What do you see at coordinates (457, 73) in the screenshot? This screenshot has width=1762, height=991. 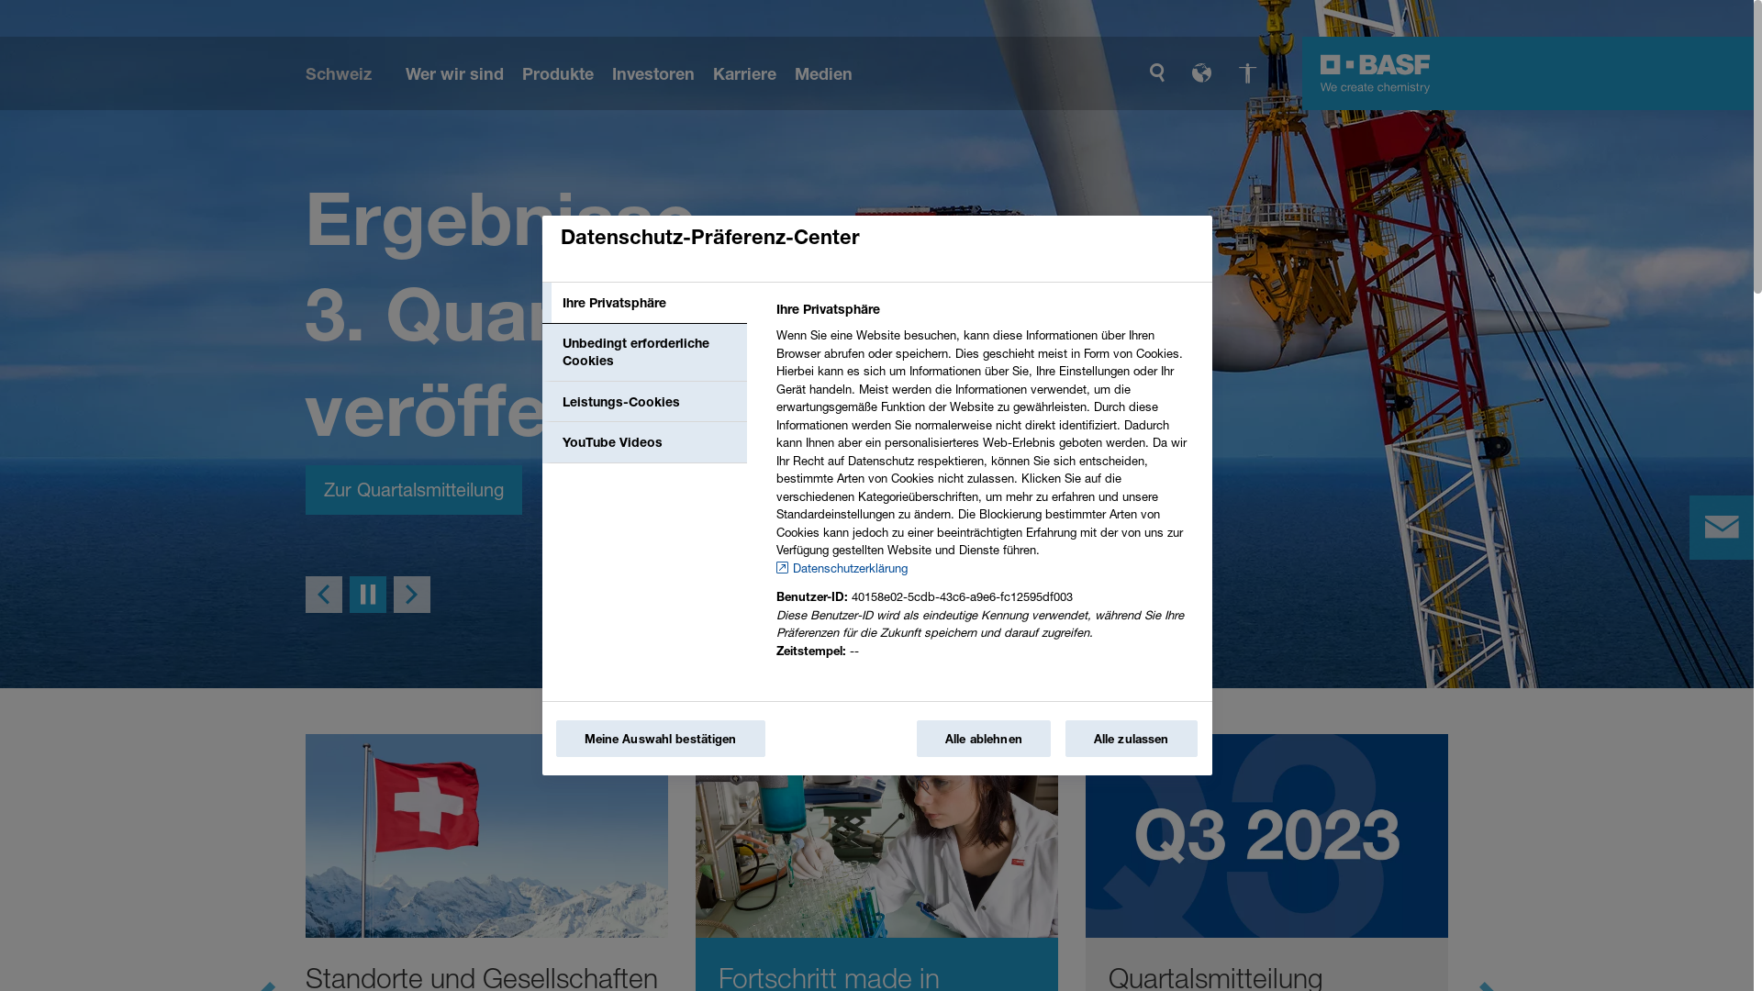 I see `Wer wir sind` at bounding box center [457, 73].